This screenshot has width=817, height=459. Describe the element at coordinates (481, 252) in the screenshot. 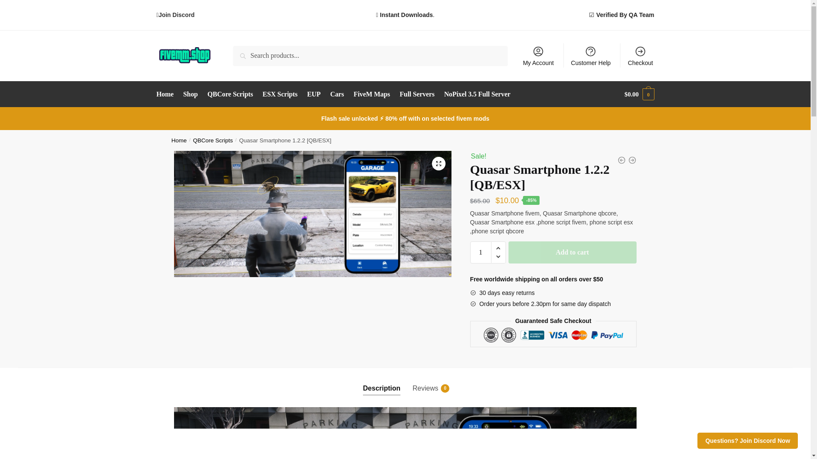

I see `1` at that location.